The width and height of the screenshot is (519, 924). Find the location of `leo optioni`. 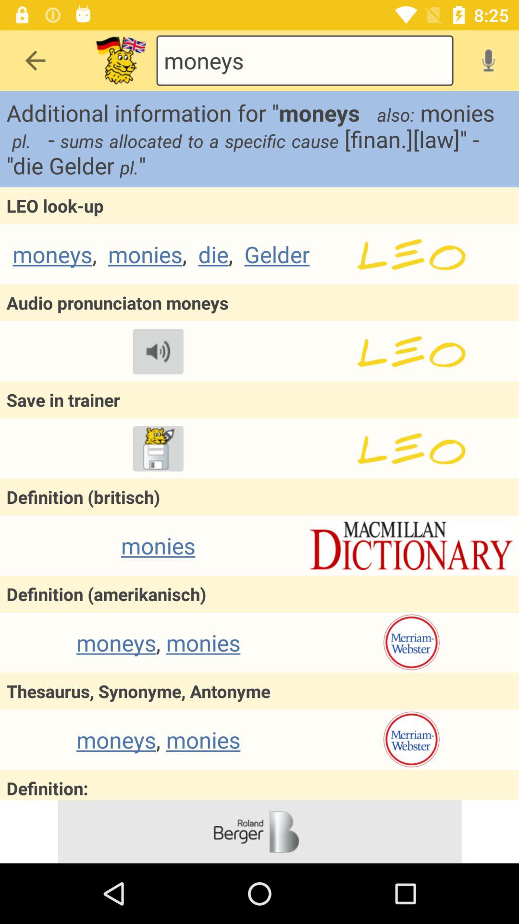

leo optioni is located at coordinates (411, 449).